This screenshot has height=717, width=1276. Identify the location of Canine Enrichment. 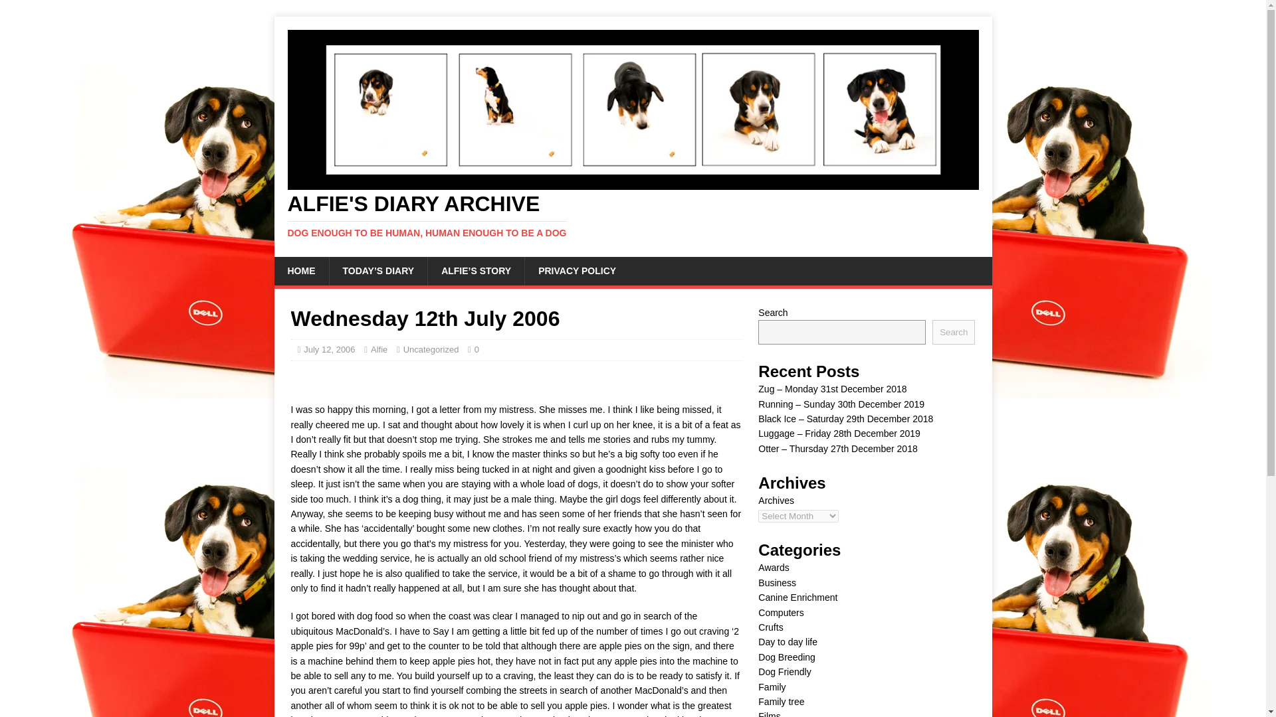
(797, 597).